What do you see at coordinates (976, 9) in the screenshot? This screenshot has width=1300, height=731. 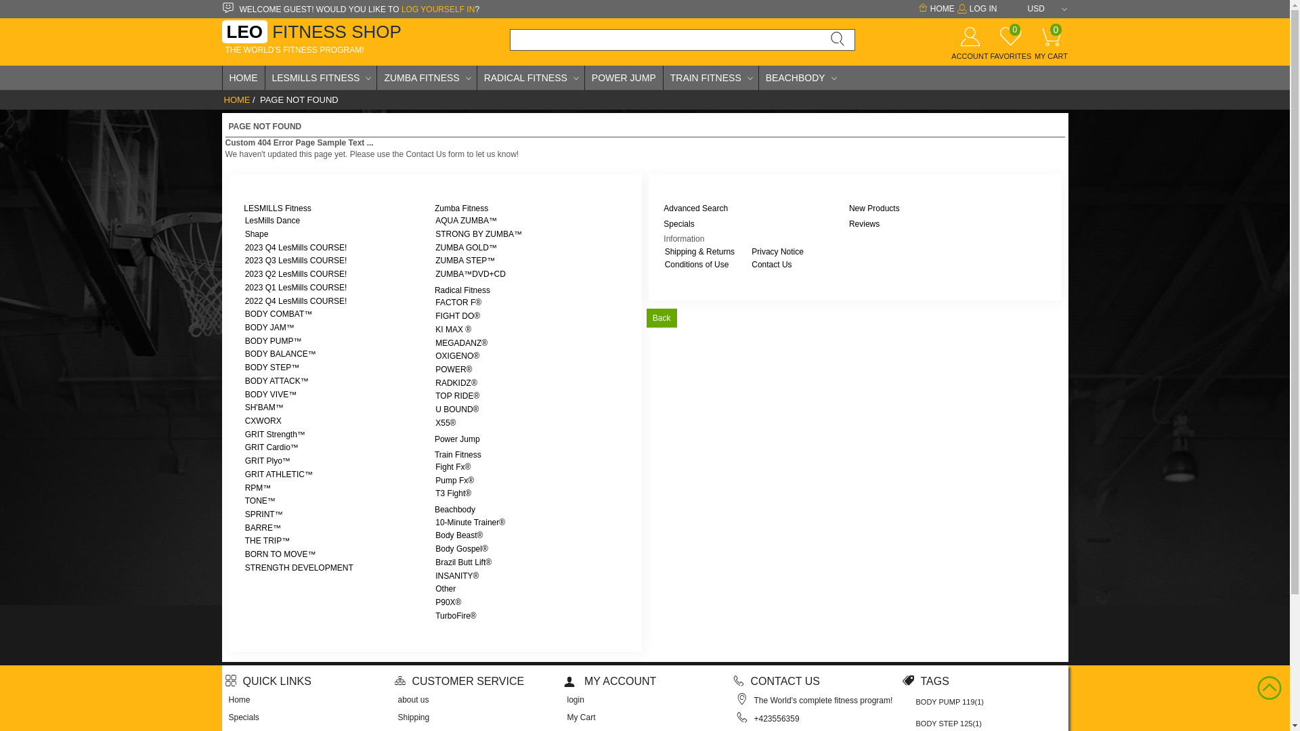 I see `LOG IN` at bounding box center [976, 9].